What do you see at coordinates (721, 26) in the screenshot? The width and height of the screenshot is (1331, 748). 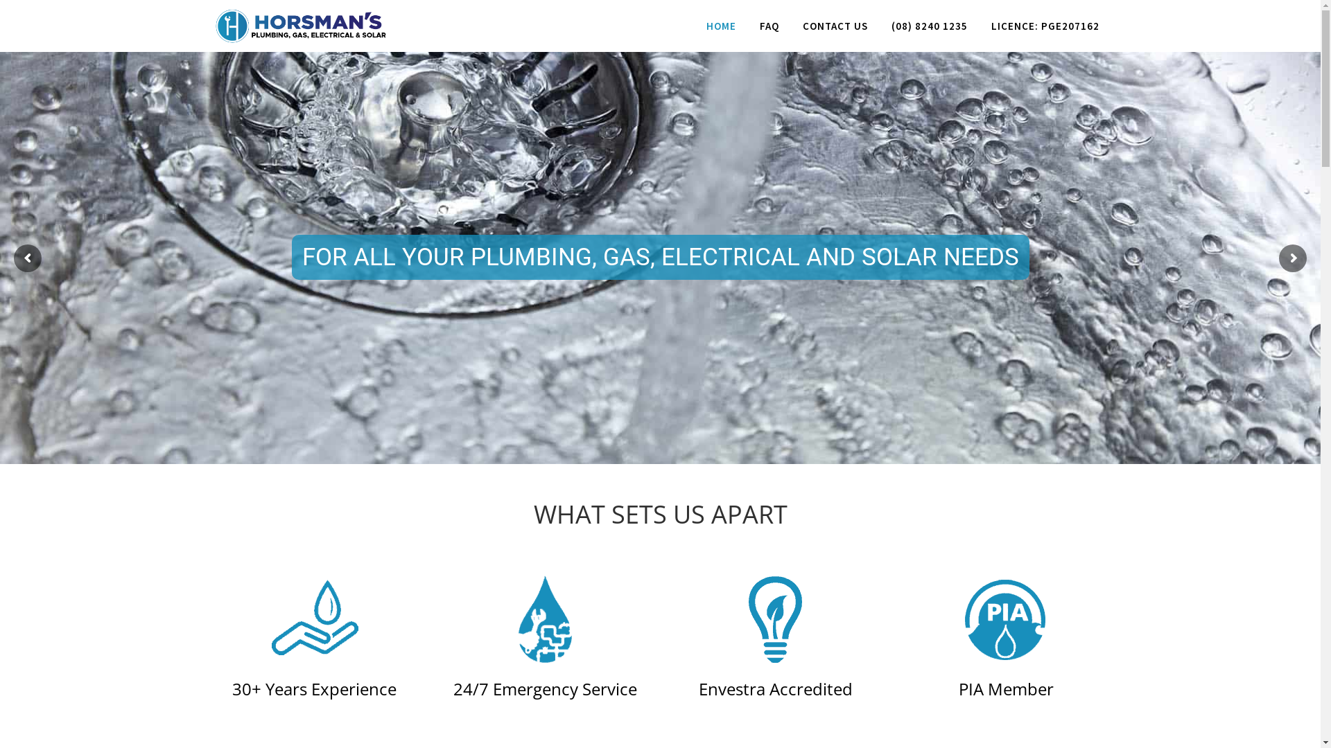 I see `HOME` at bounding box center [721, 26].